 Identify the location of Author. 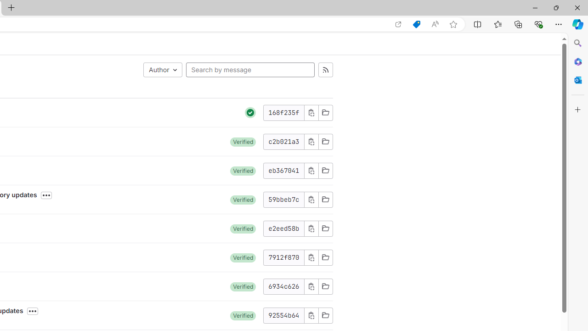
(163, 70).